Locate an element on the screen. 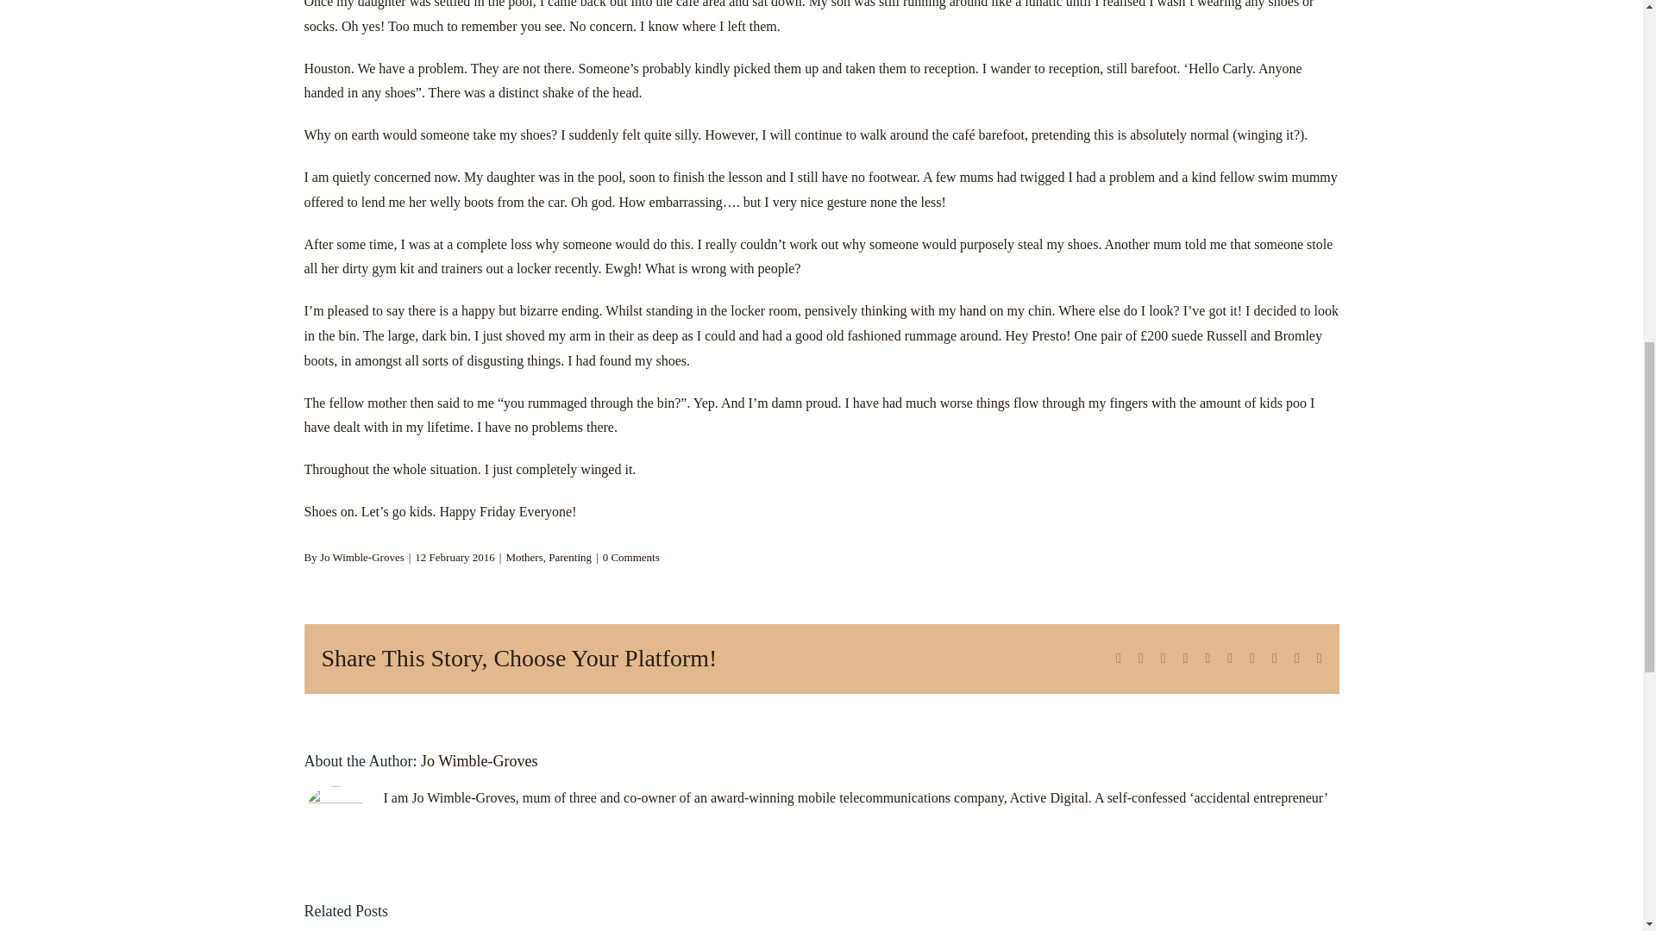  Jo Wimble-Groves is located at coordinates (478, 760).